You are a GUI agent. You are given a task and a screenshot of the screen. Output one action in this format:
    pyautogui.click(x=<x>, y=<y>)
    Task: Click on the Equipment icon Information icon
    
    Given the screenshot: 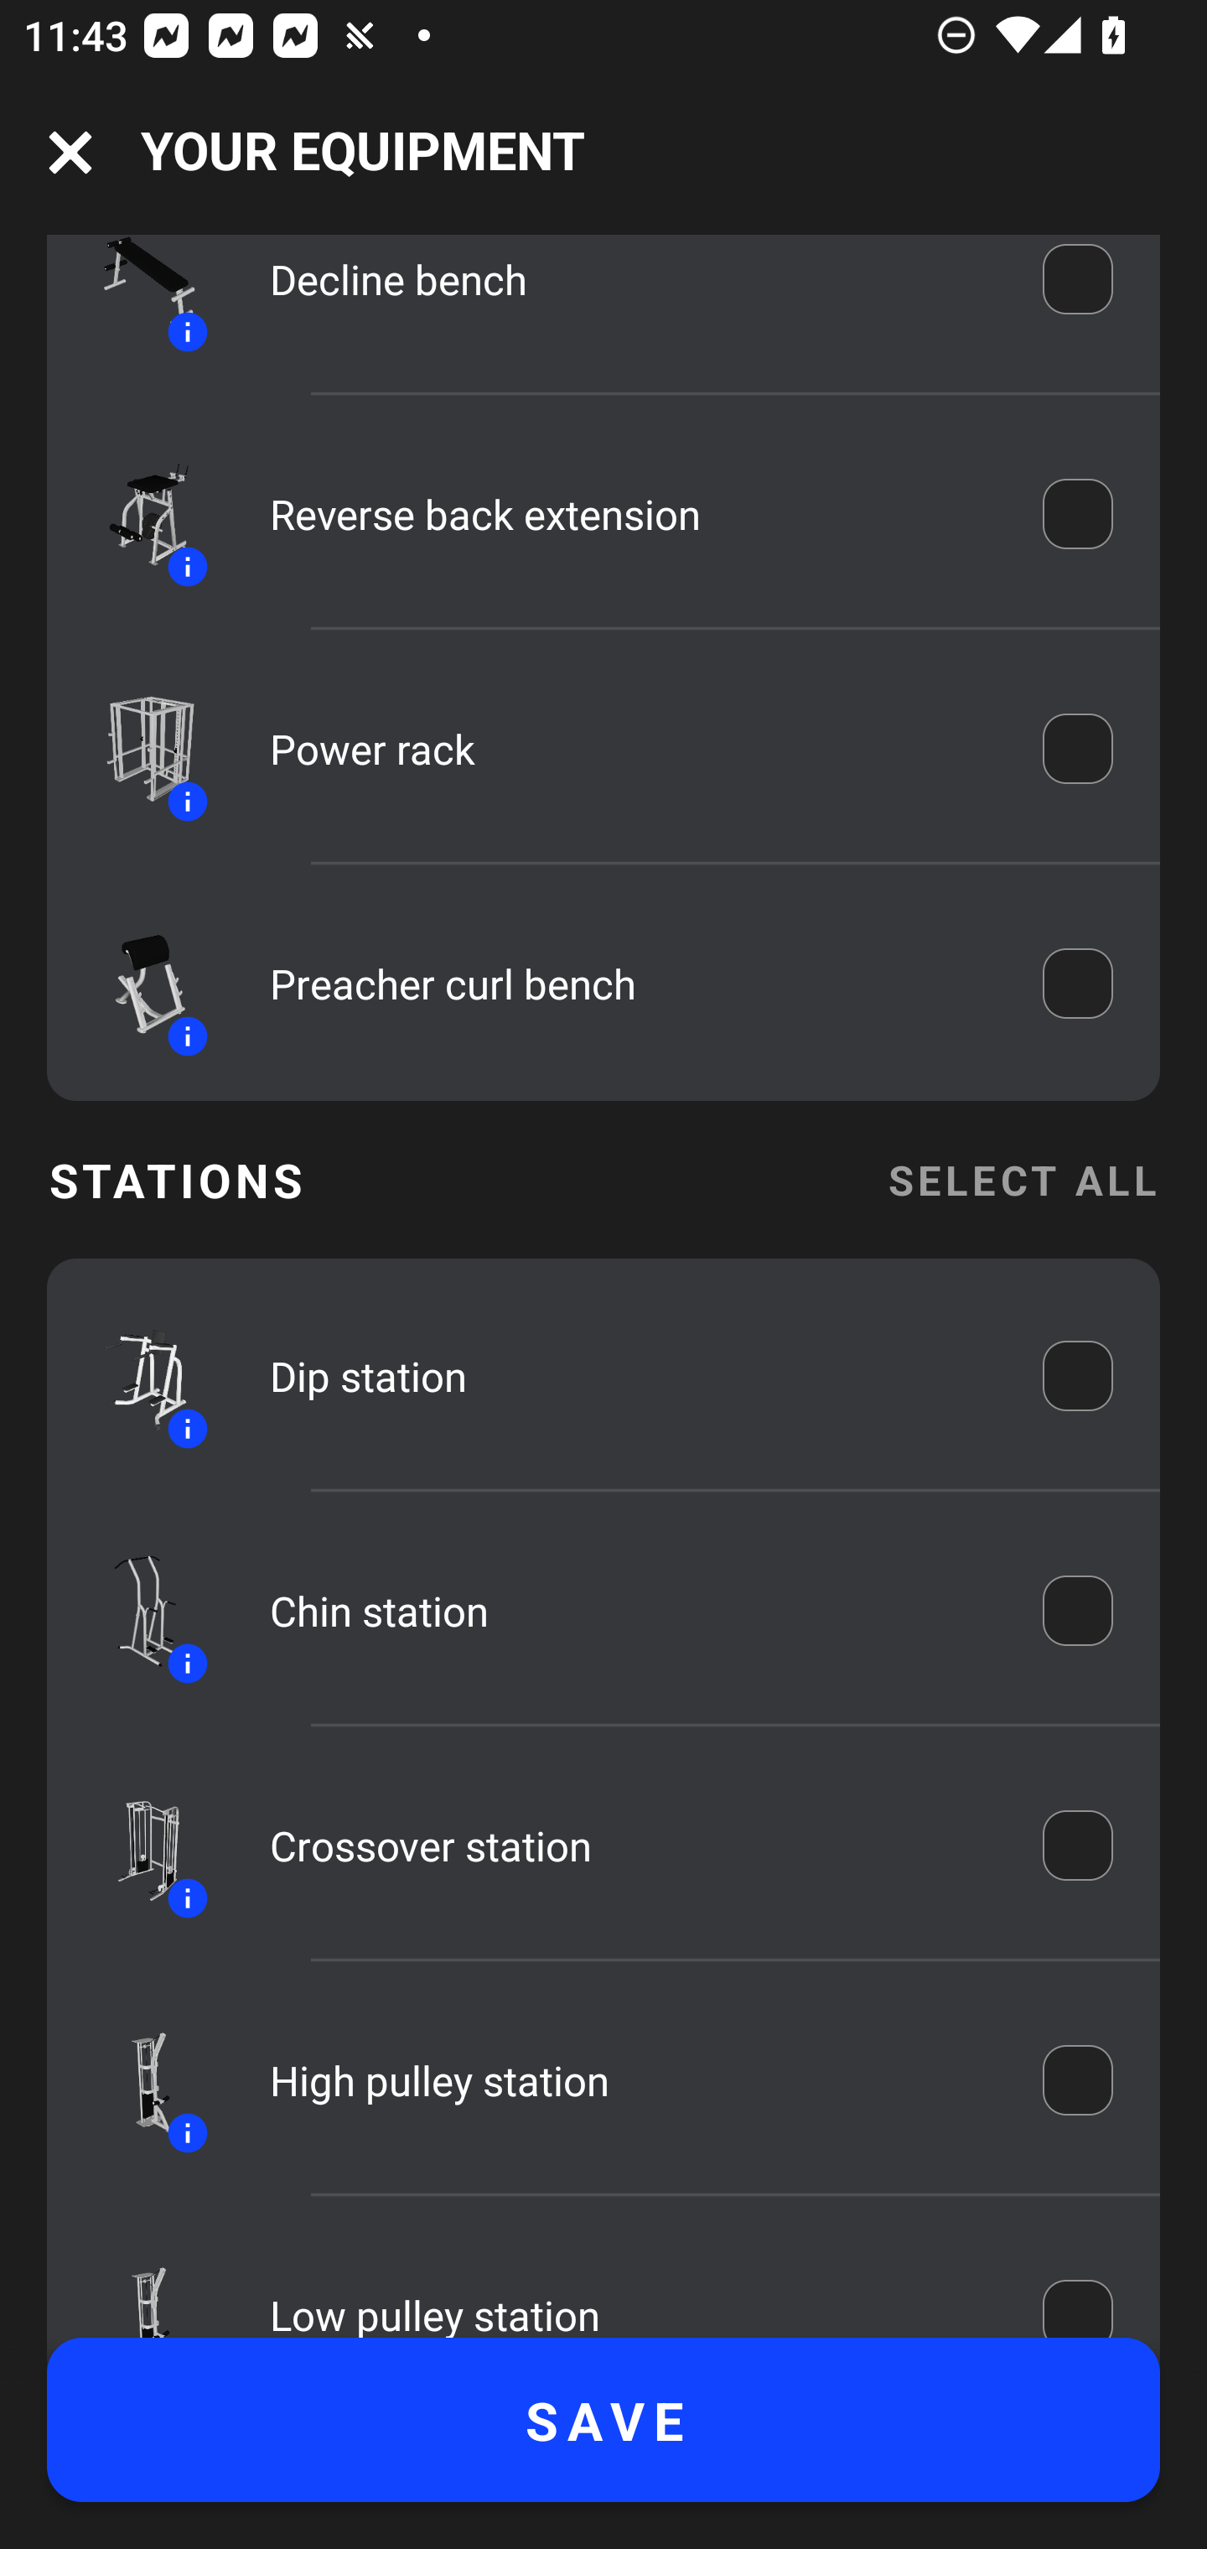 What is the action you would take?
    pyautogui.click(x=135, y=513)
    